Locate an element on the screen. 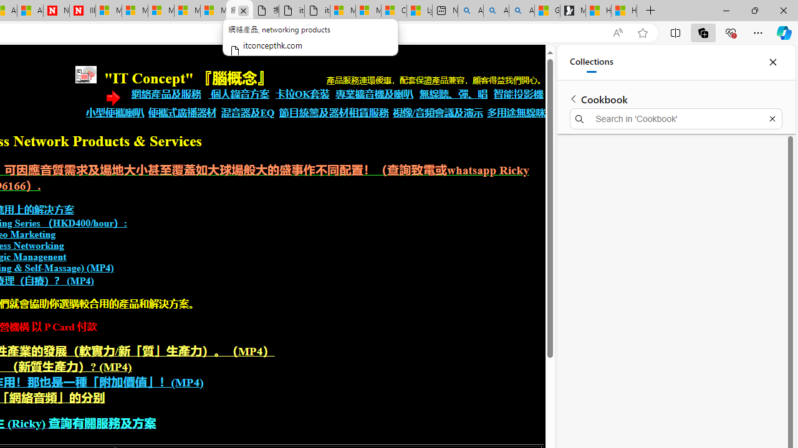 This screenshot has height=448, width=798. Alabama high school quarterback dies - Search Videos is located at coordinates (521, 11).